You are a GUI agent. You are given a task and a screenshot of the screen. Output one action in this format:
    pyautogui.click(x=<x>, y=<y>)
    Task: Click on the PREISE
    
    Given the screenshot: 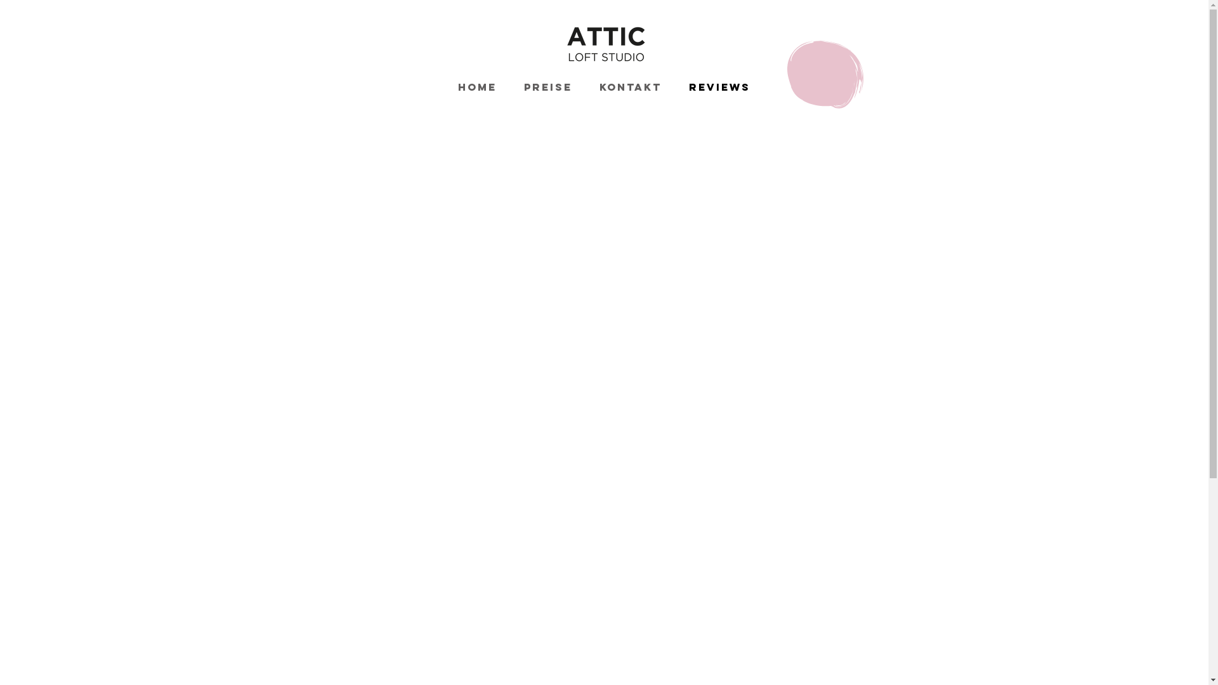 What is the action you would take?
    pyautogui.click(x=548, y=87)
    